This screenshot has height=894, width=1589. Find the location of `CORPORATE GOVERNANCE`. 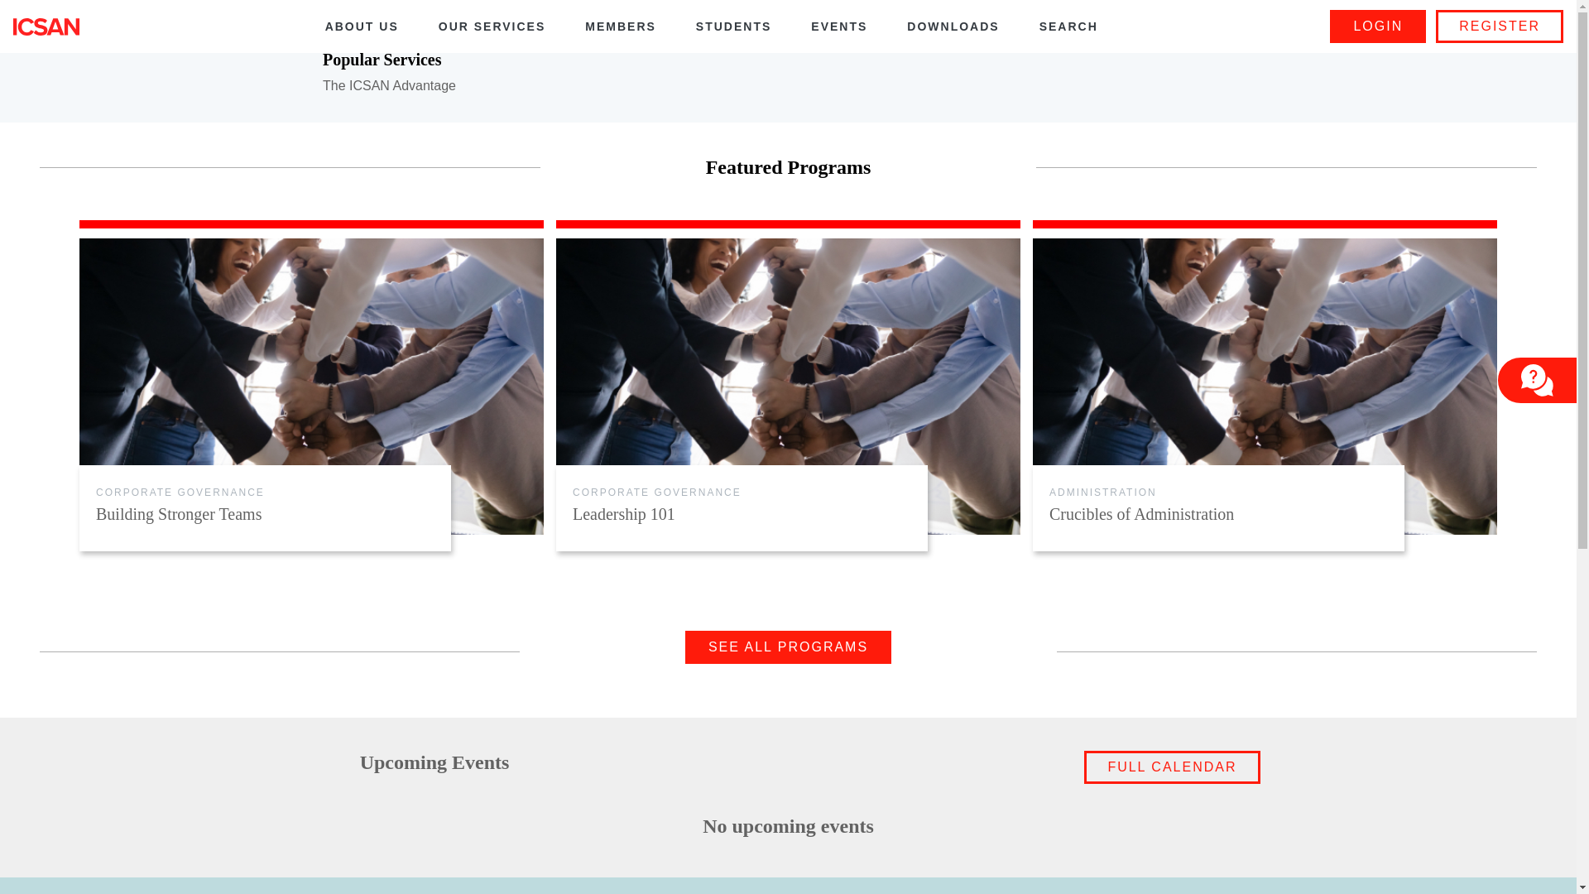

CORPORATE GOVERNANCE is located at coordinates (657, 493).